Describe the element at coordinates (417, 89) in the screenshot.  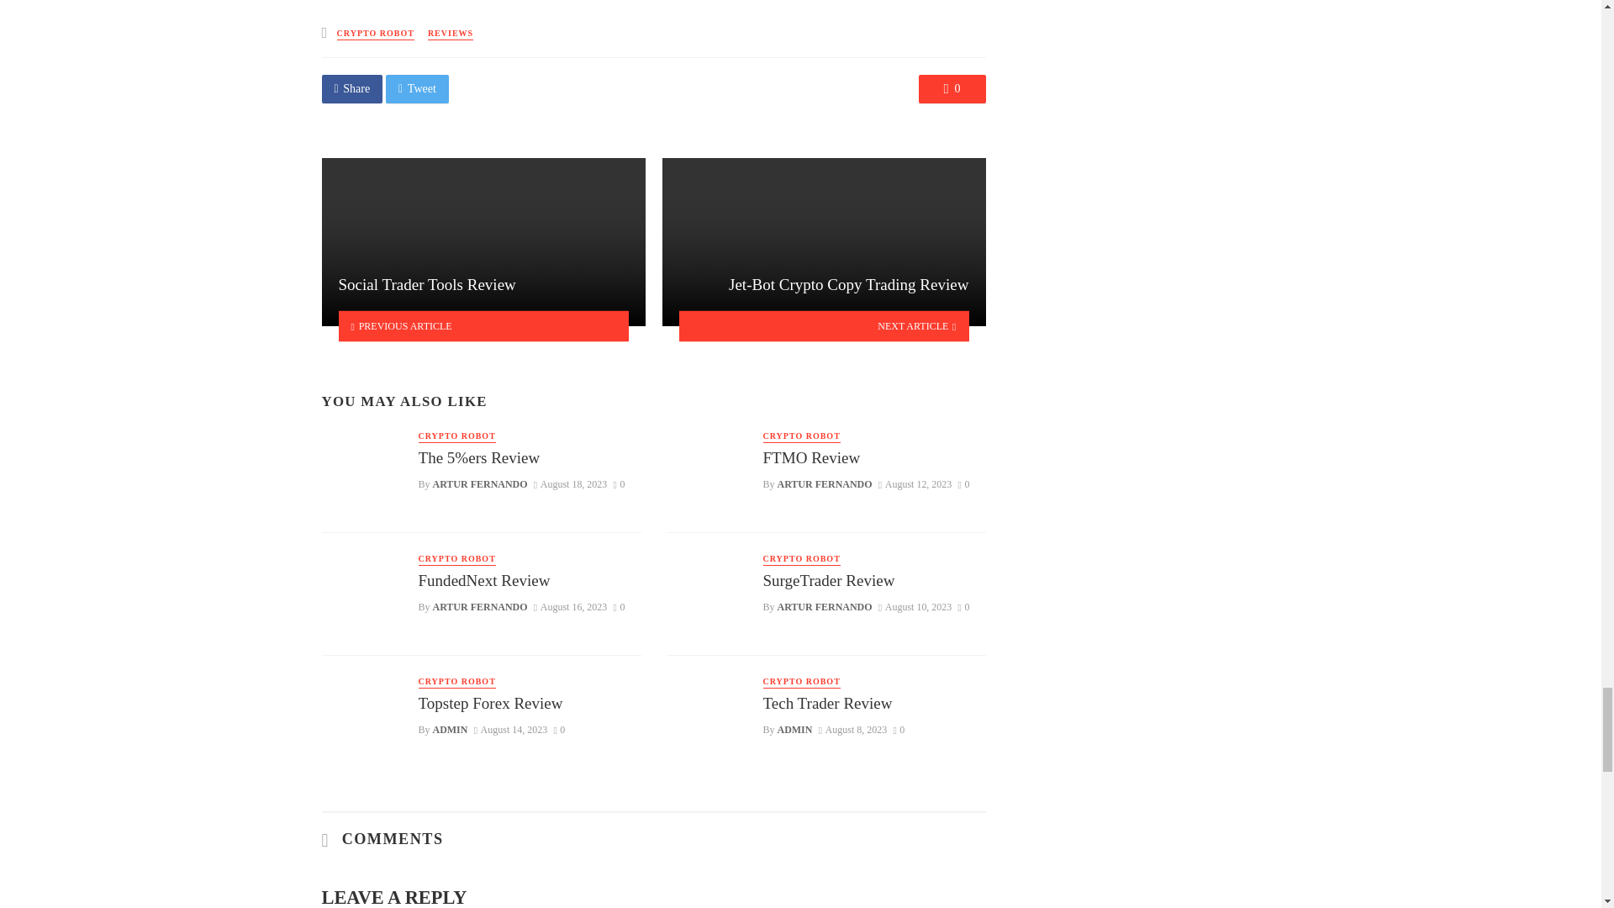
I see `Share on Twitter` at that location.